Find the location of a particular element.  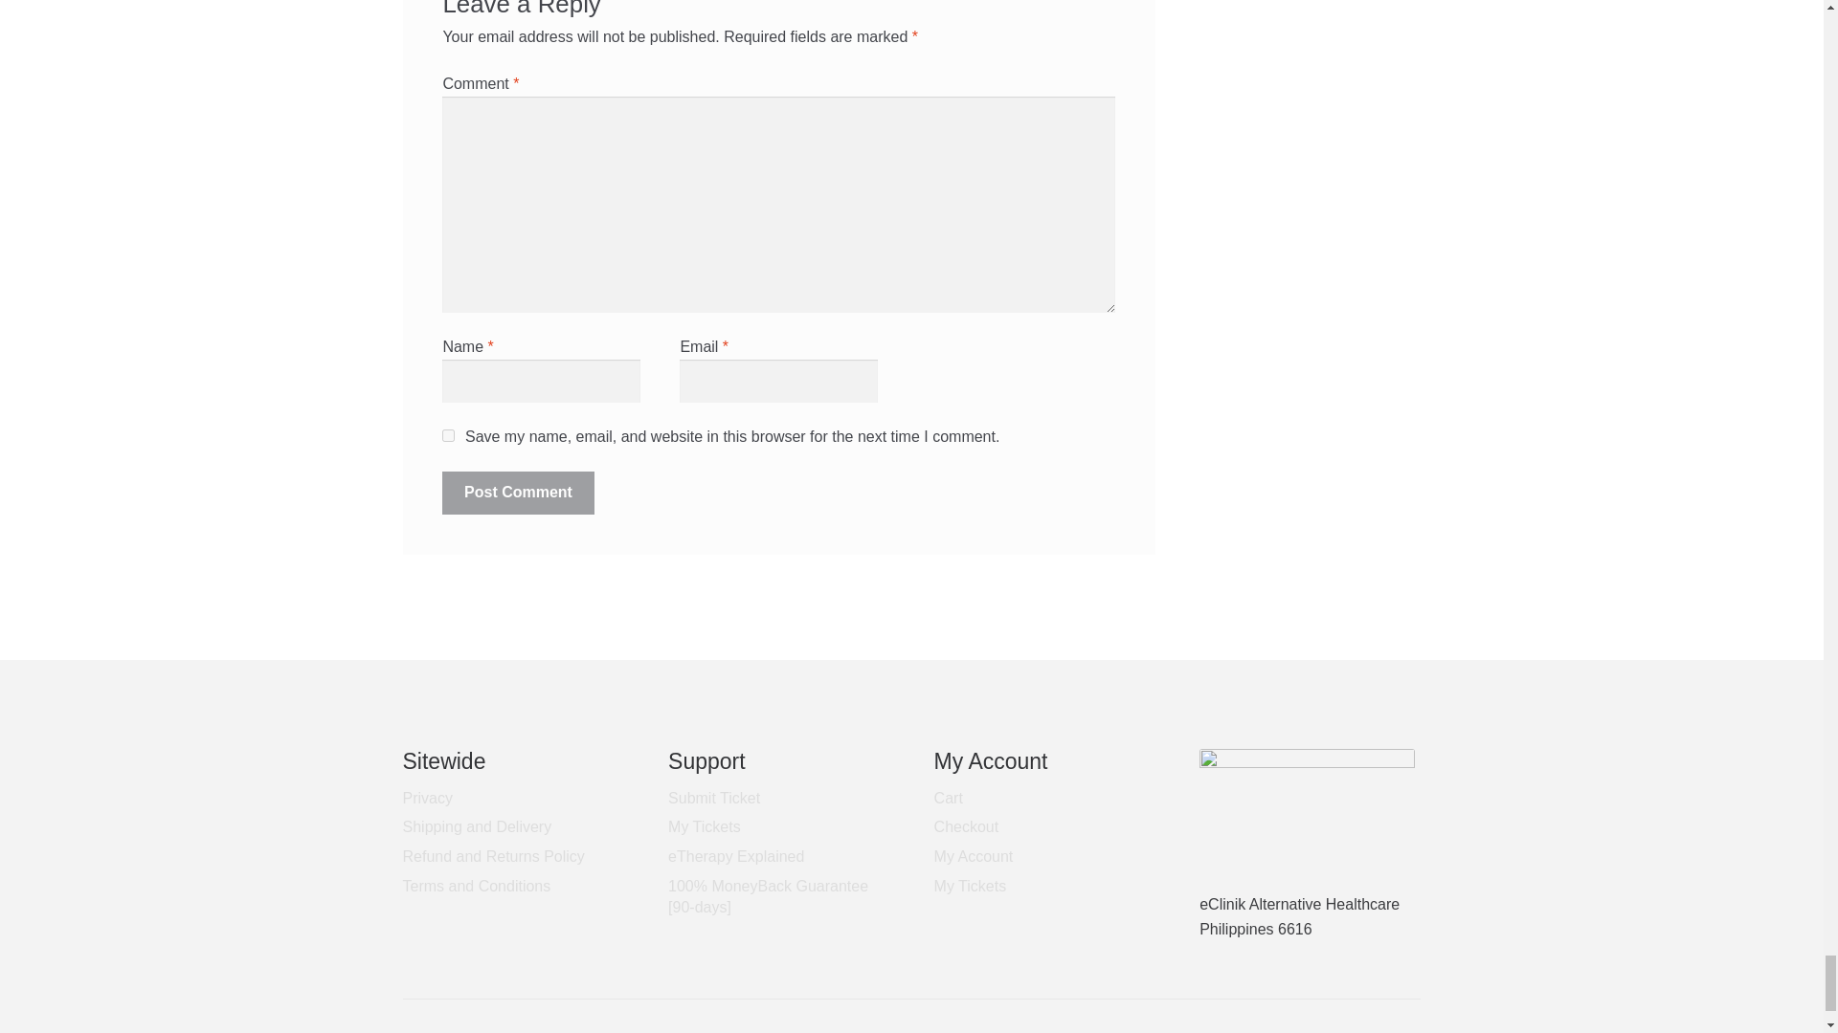

Post Comment is located at coordinates (518, 493).